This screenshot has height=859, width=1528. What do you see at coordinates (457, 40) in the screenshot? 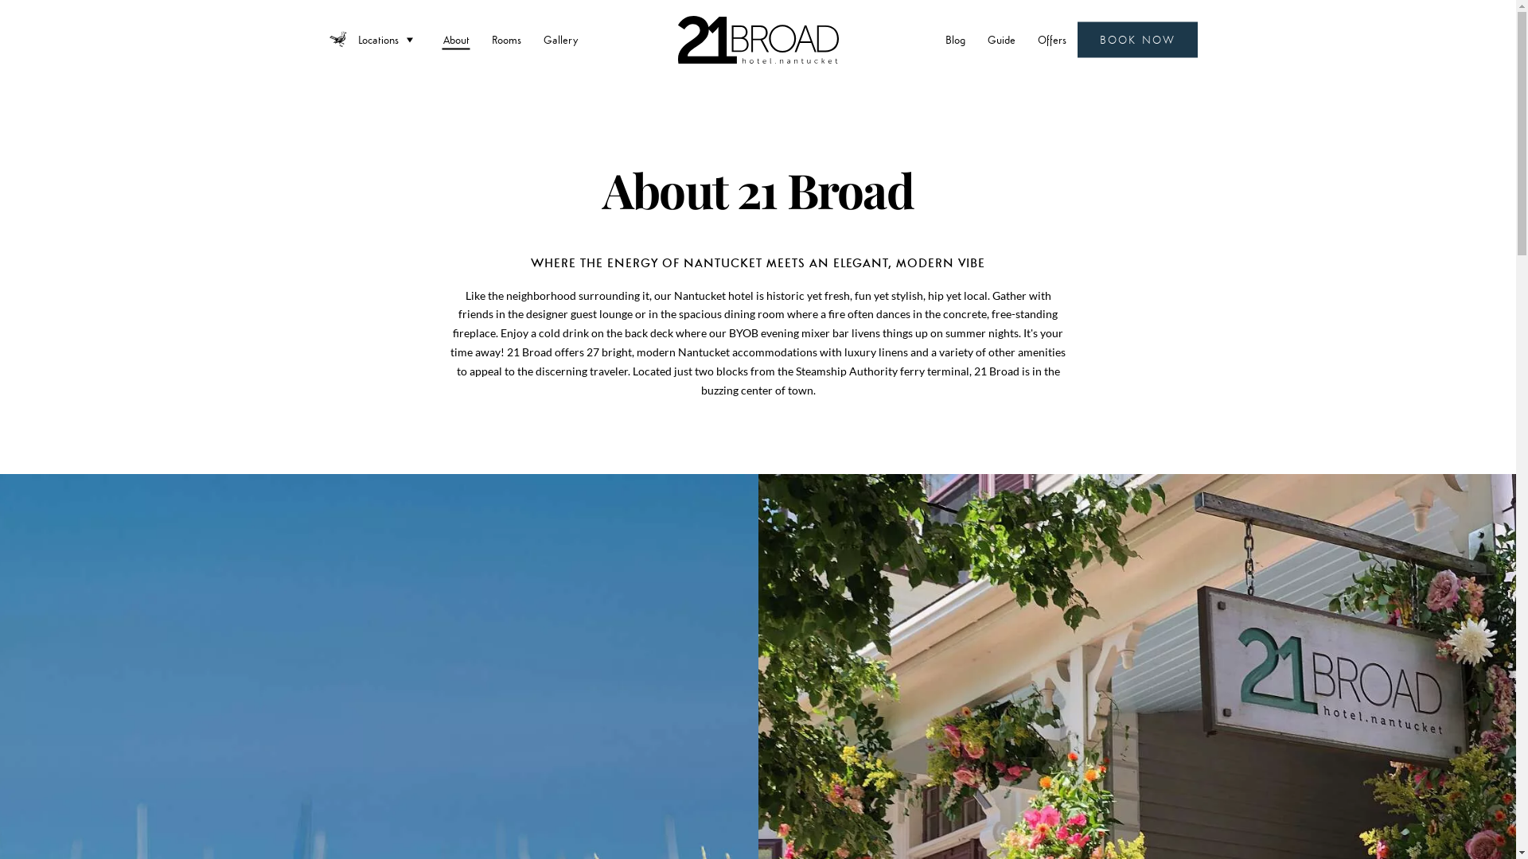
I see `About` at bounding box center [457, 40].